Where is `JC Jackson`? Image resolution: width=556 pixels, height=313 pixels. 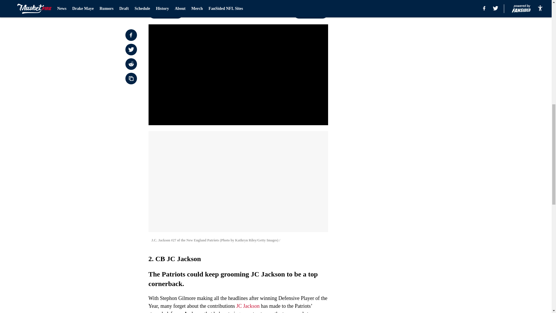
JC Jackson is located at coordinates (248, 306).